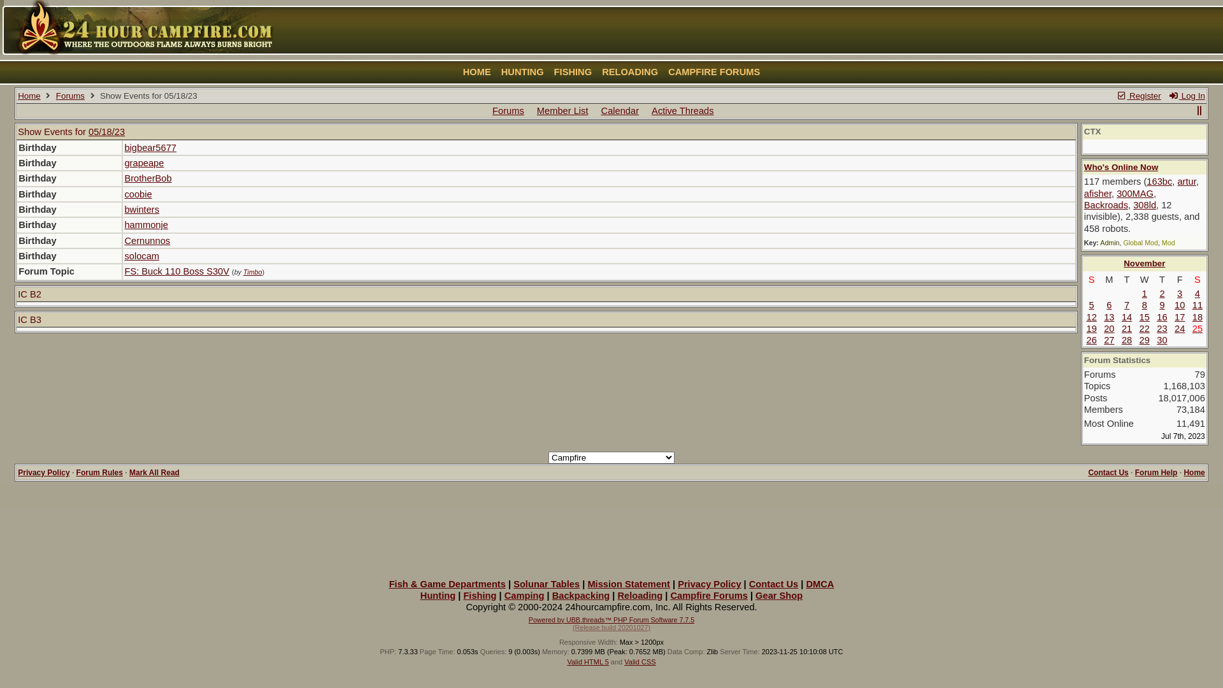 Image resolution: width=1223 pixels, height=688 pixels. Describe the element at coordinates (1092, 305) in the screenshot. I see `5` at that location.